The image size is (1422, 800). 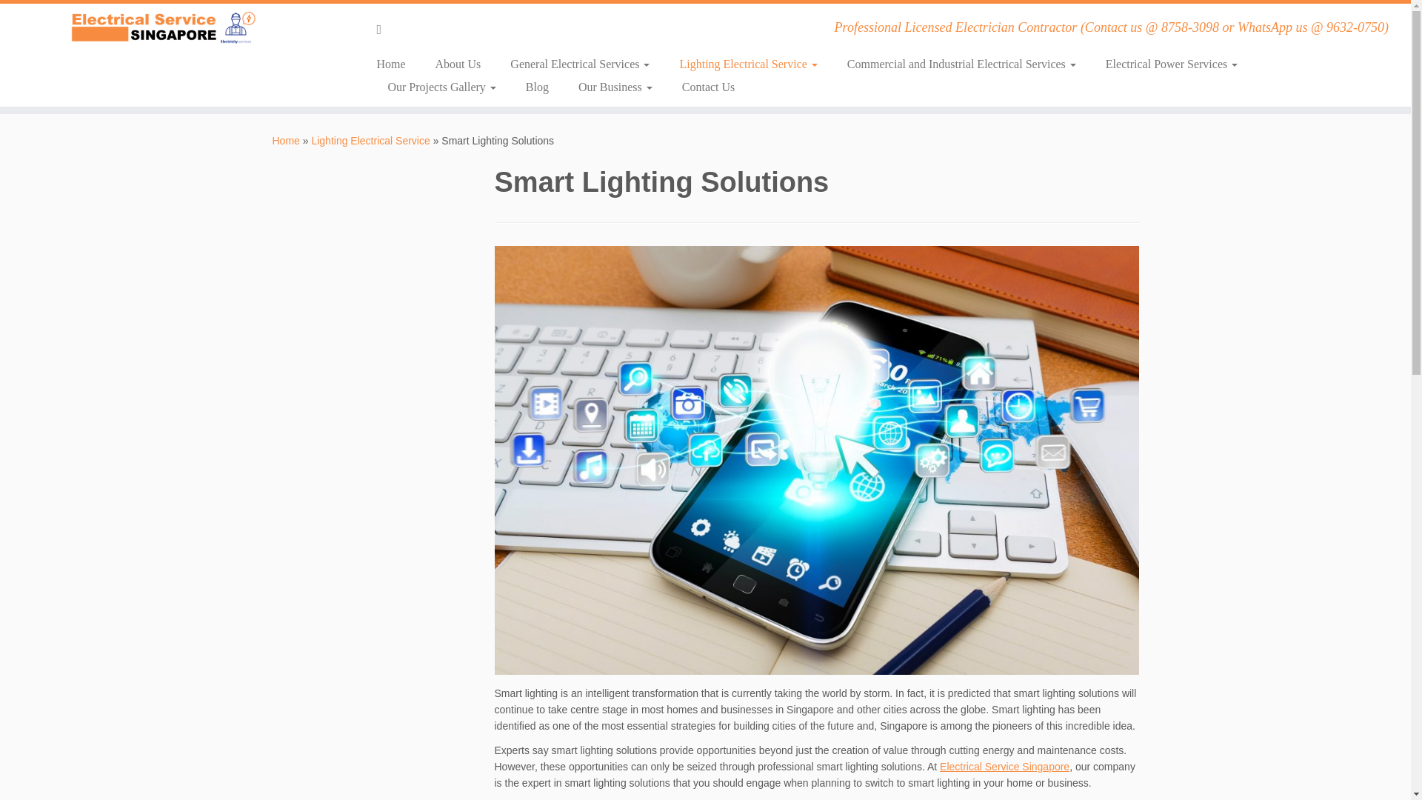 What do you see at coordinates (961, 64) in the screenshot?
I see `Commercial and Industrial Electrical Services` at bounding box center [961, 64].